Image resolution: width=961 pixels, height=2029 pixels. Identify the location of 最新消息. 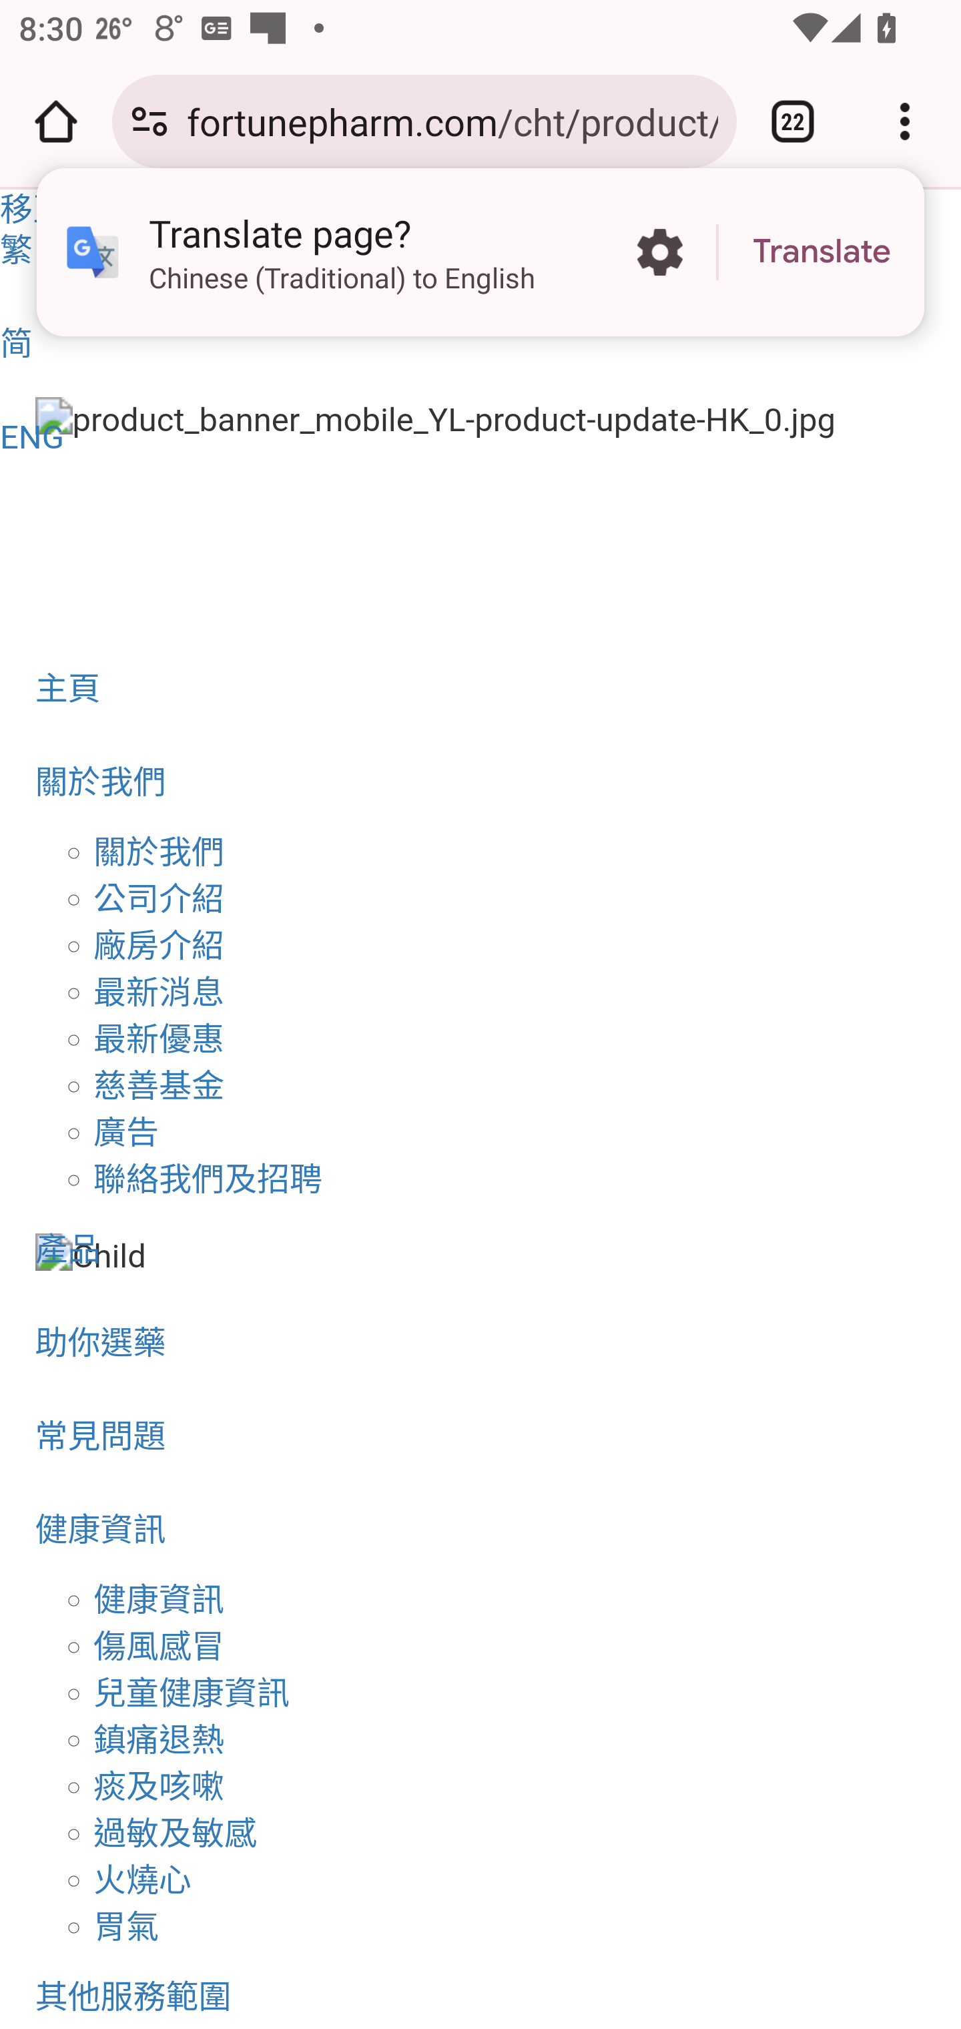
(159, 993).